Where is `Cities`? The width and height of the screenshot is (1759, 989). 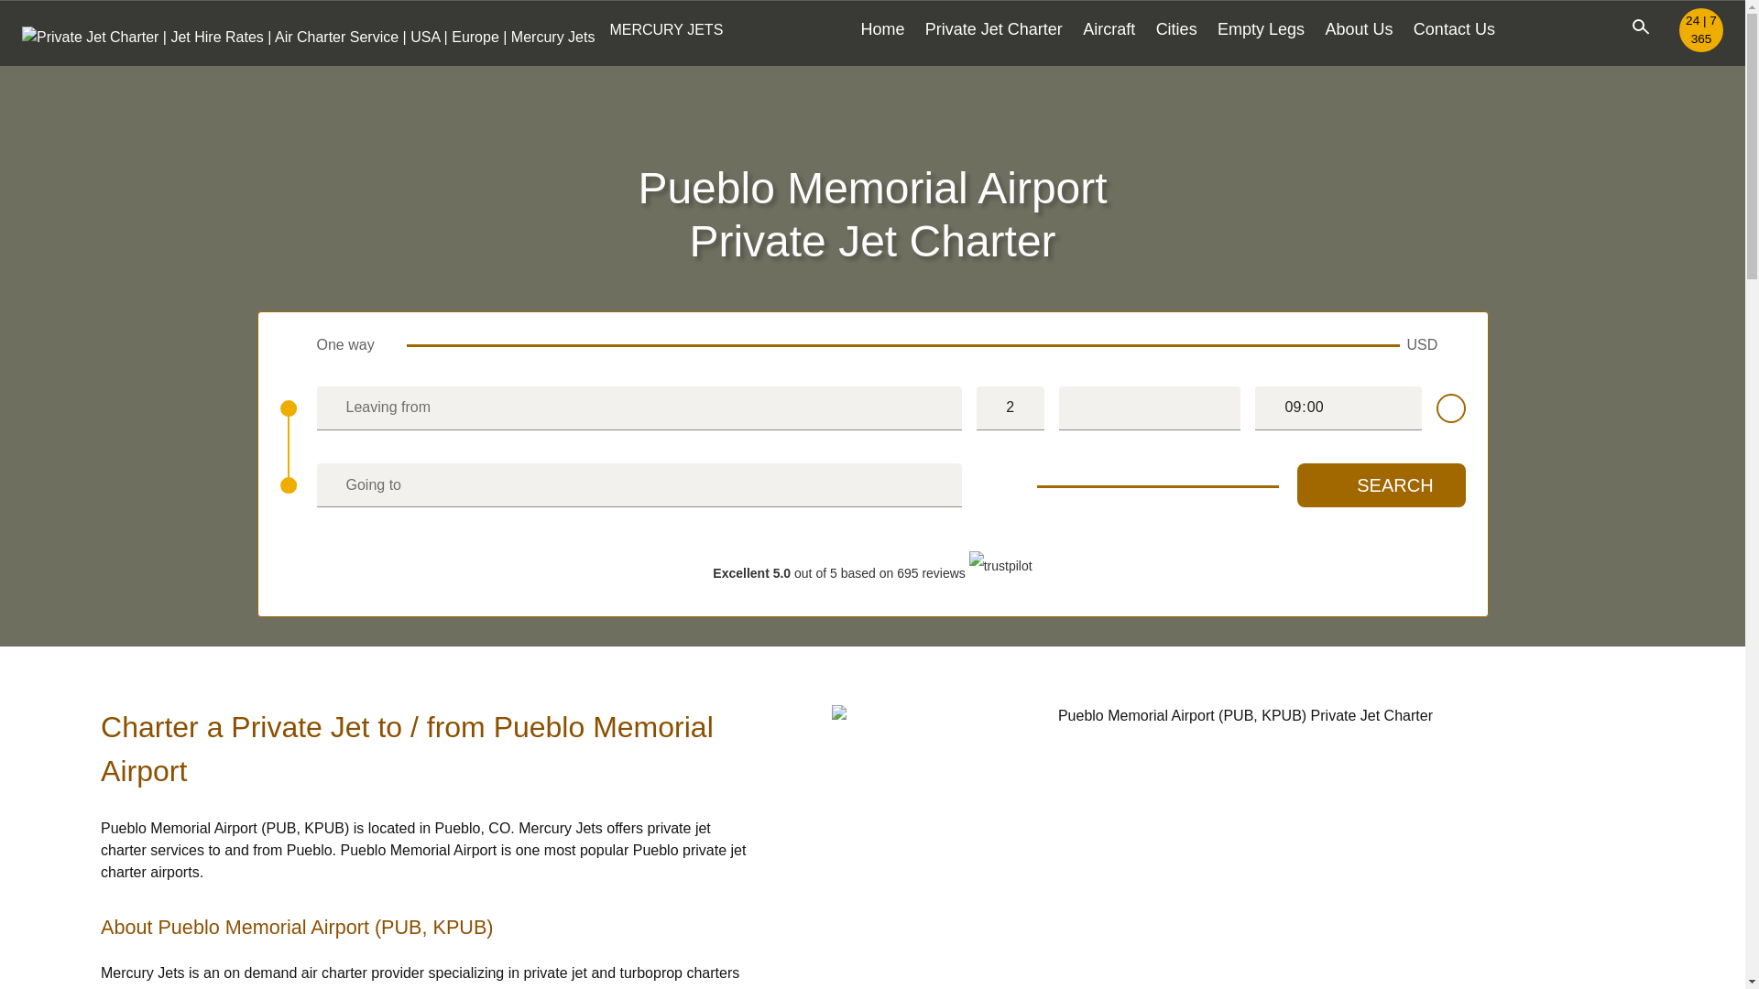
Cities is located at coordinates (1176, 29).